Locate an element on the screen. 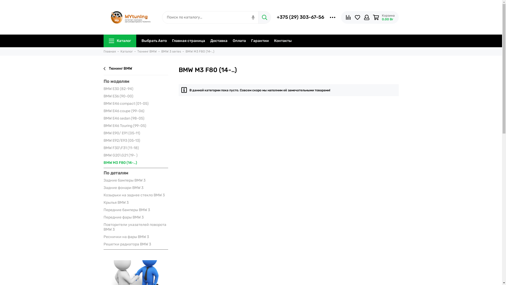  BMW E46 Touring (99-05) is located at coordinates (135, 126).